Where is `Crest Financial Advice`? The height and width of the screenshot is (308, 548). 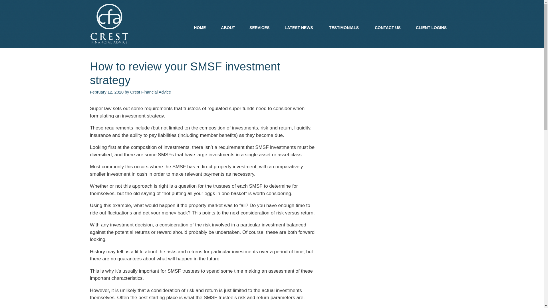
Crest Financial Advice is located at coordinates (151, 92).